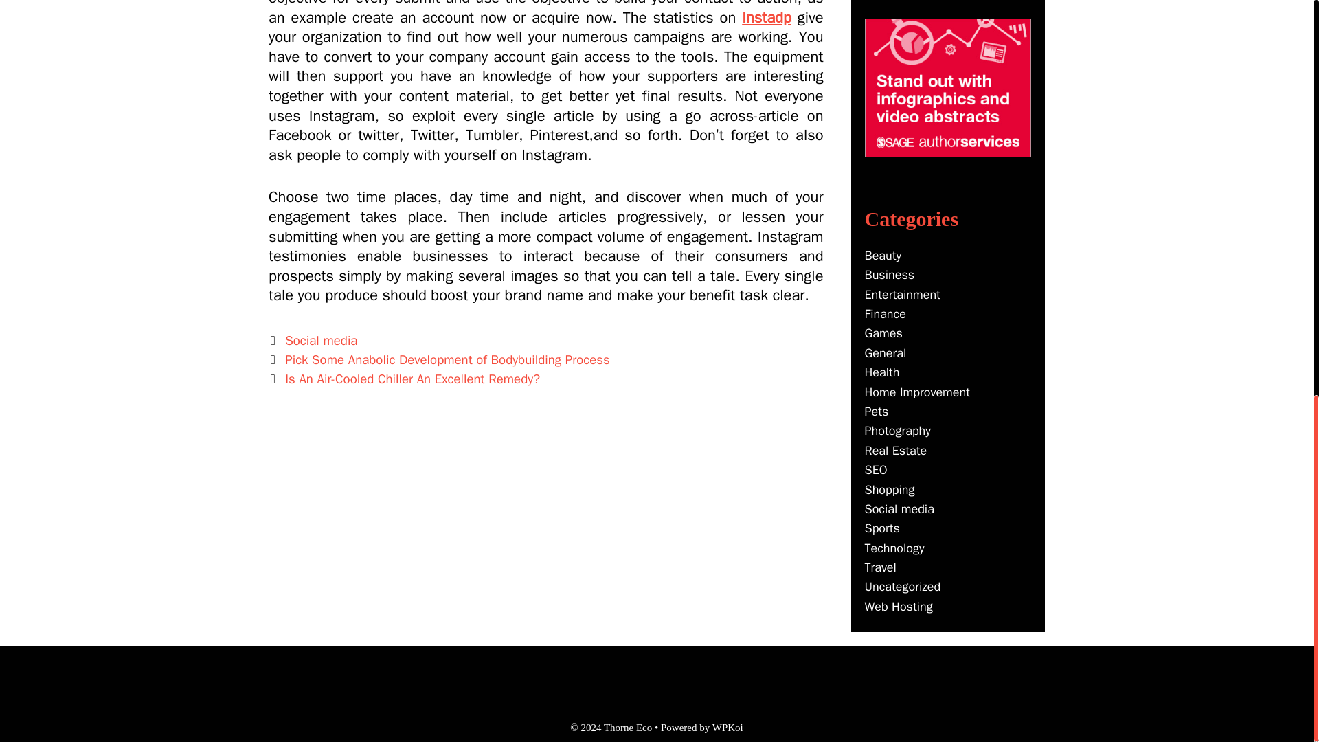  What do you see at coordinates (889, 275) in the screenshot?
I see `Business` at bounding box center [889, 275].